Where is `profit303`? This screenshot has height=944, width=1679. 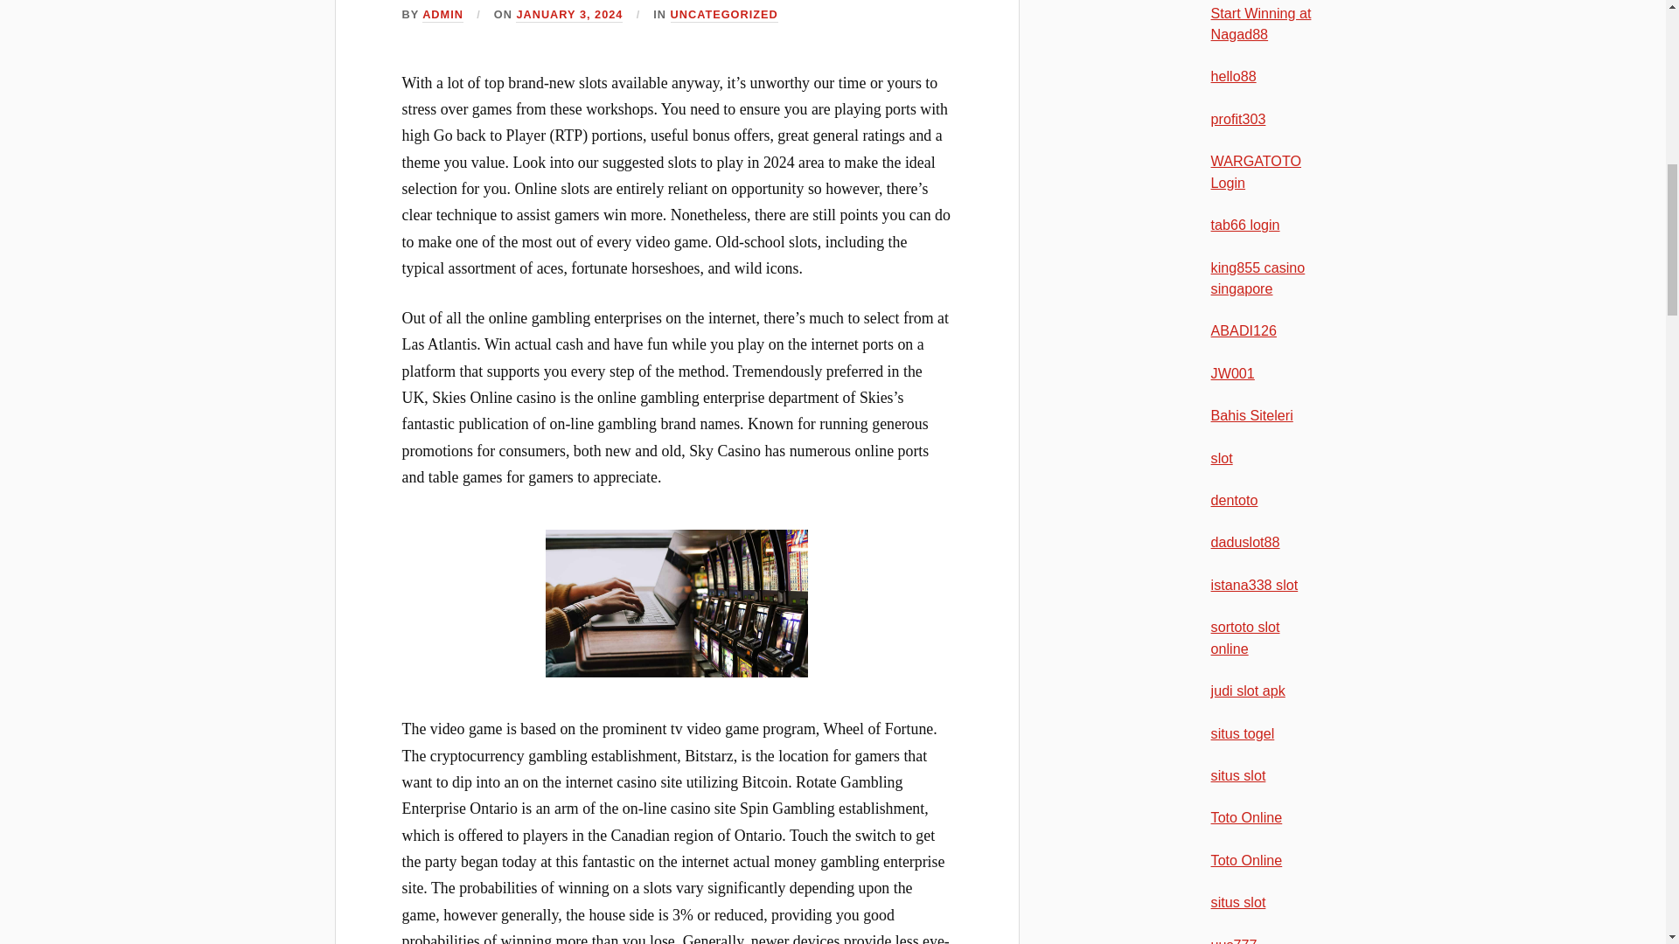 profit303 is located at coordinates (1238, 119).